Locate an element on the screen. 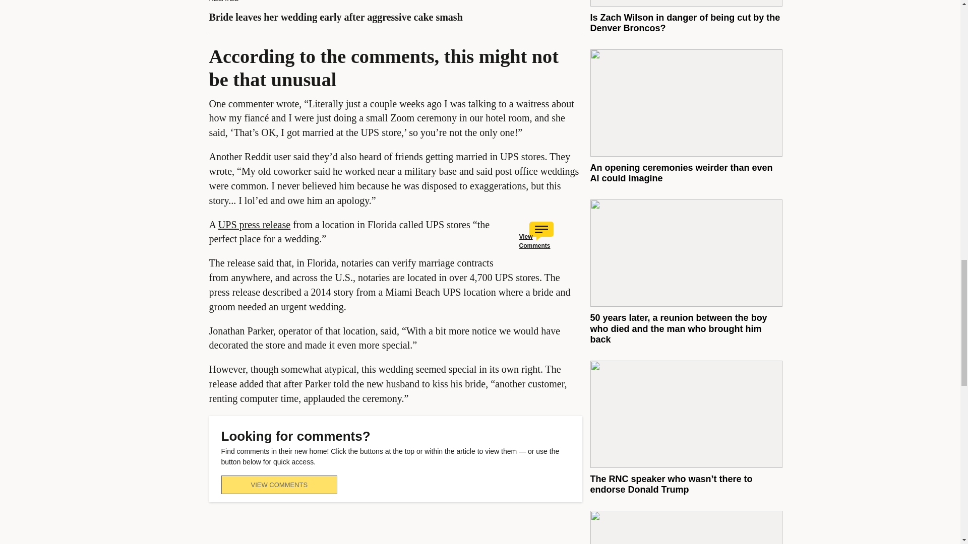 Image resolution: width=968 pixels, height=544 pixels. Is Zach Wilson in danger of being cut by the Denver Broncos? is located at coordinates (685, 23).